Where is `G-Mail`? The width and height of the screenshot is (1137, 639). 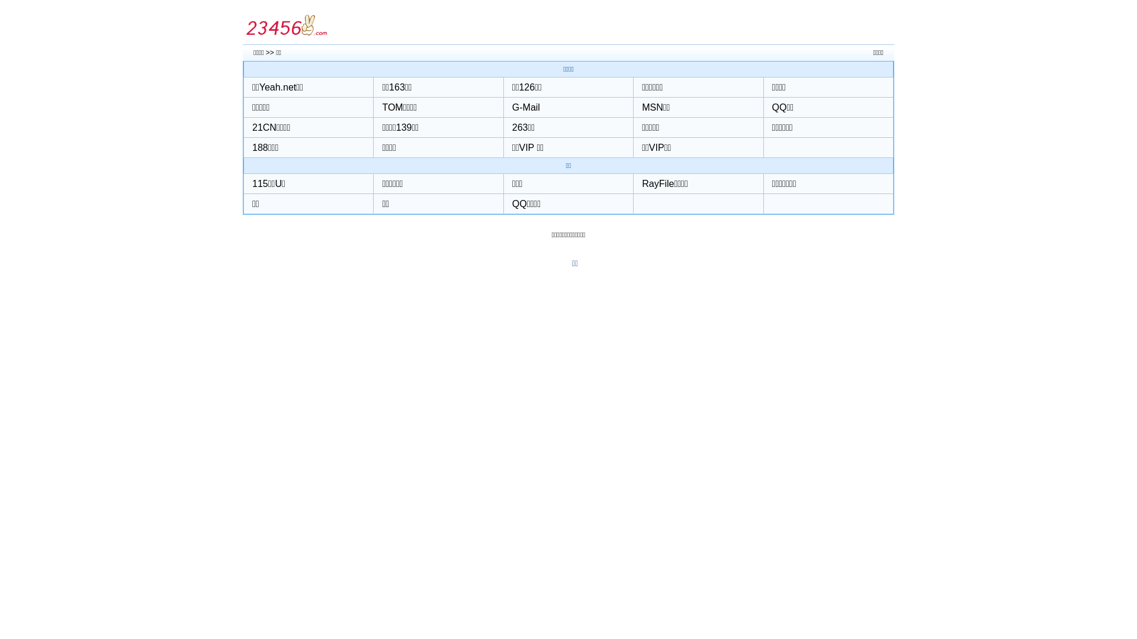
G-Mail is located at coordinates (526, 108).